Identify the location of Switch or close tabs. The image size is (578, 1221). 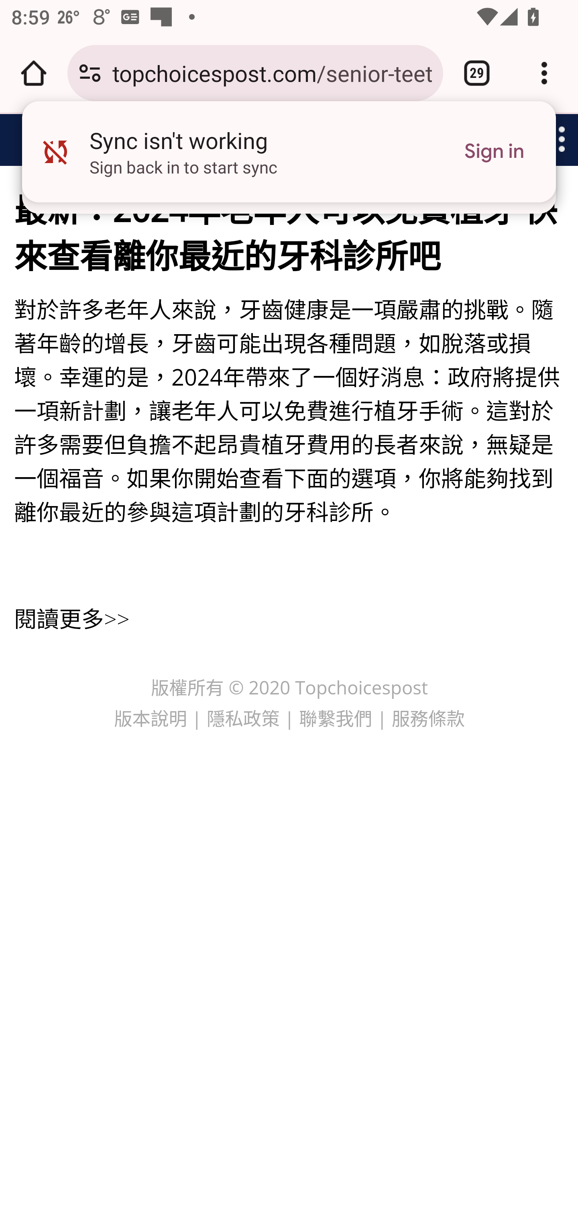
(477, 73).